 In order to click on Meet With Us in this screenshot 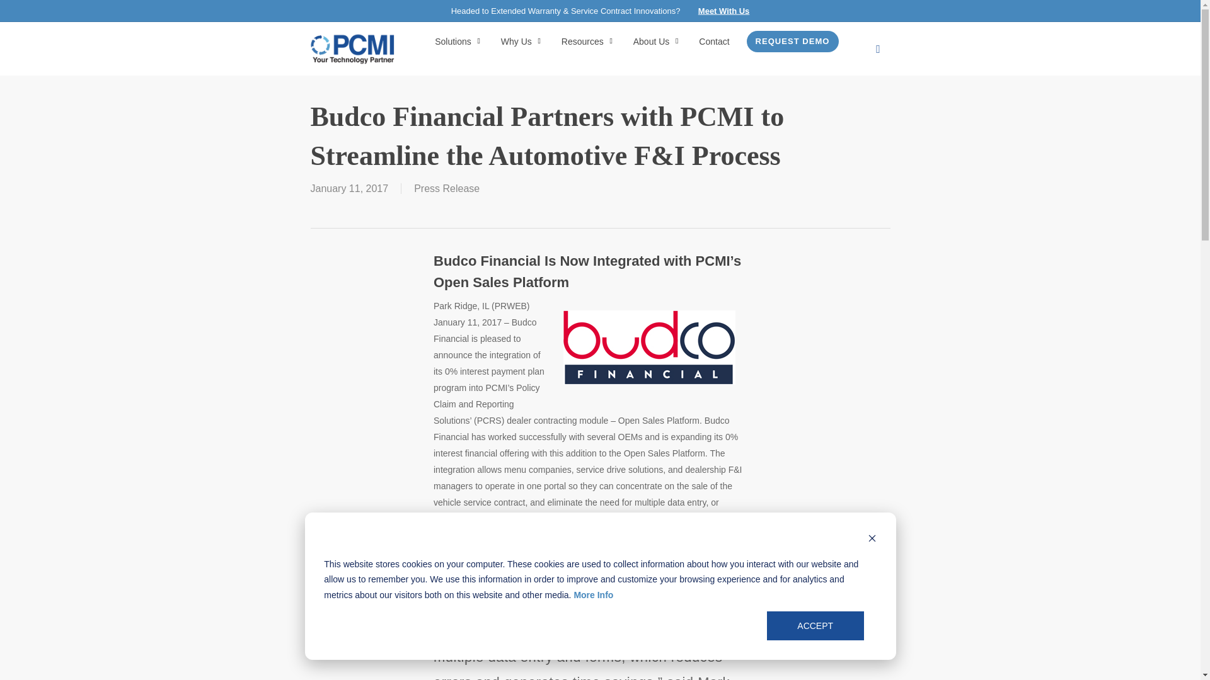, I will do `click(723, 10)`.